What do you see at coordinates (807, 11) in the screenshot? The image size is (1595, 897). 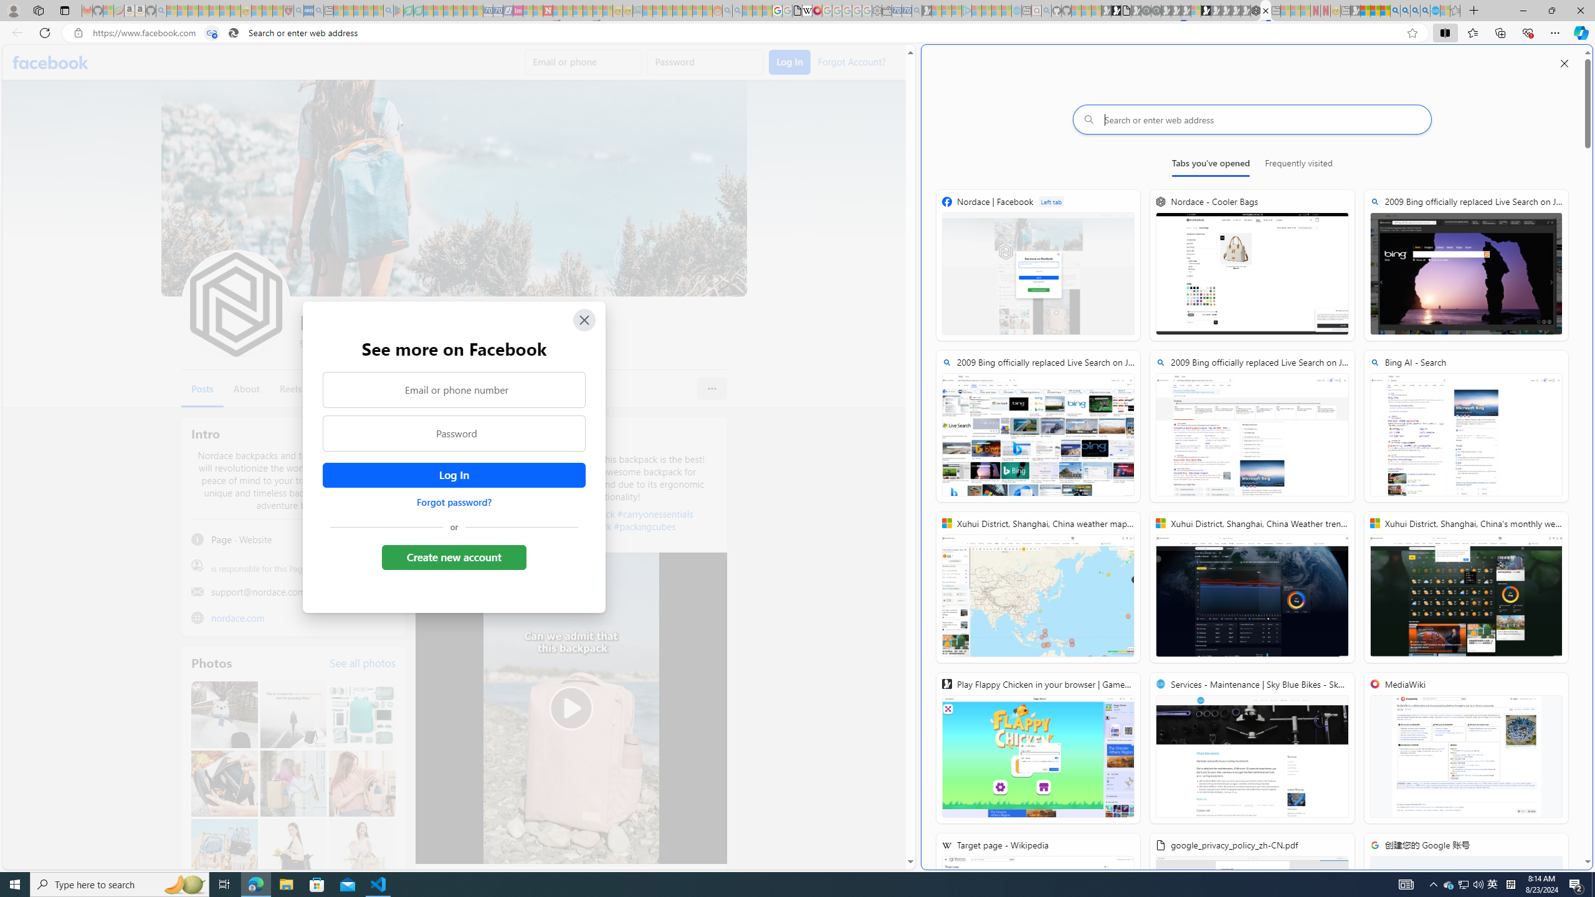 I see `Target page - Wikipedia` at bounding box center [807, 11].